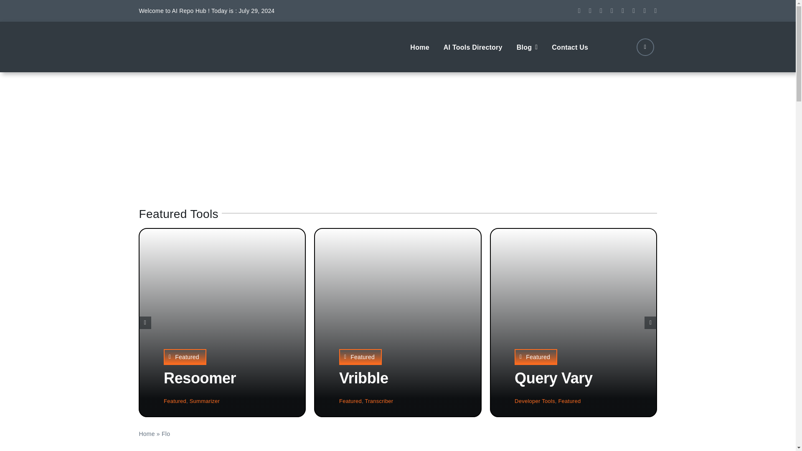 The width and height of the screenshot is (802, 451). I want to click on Featured, so click(360, 357).